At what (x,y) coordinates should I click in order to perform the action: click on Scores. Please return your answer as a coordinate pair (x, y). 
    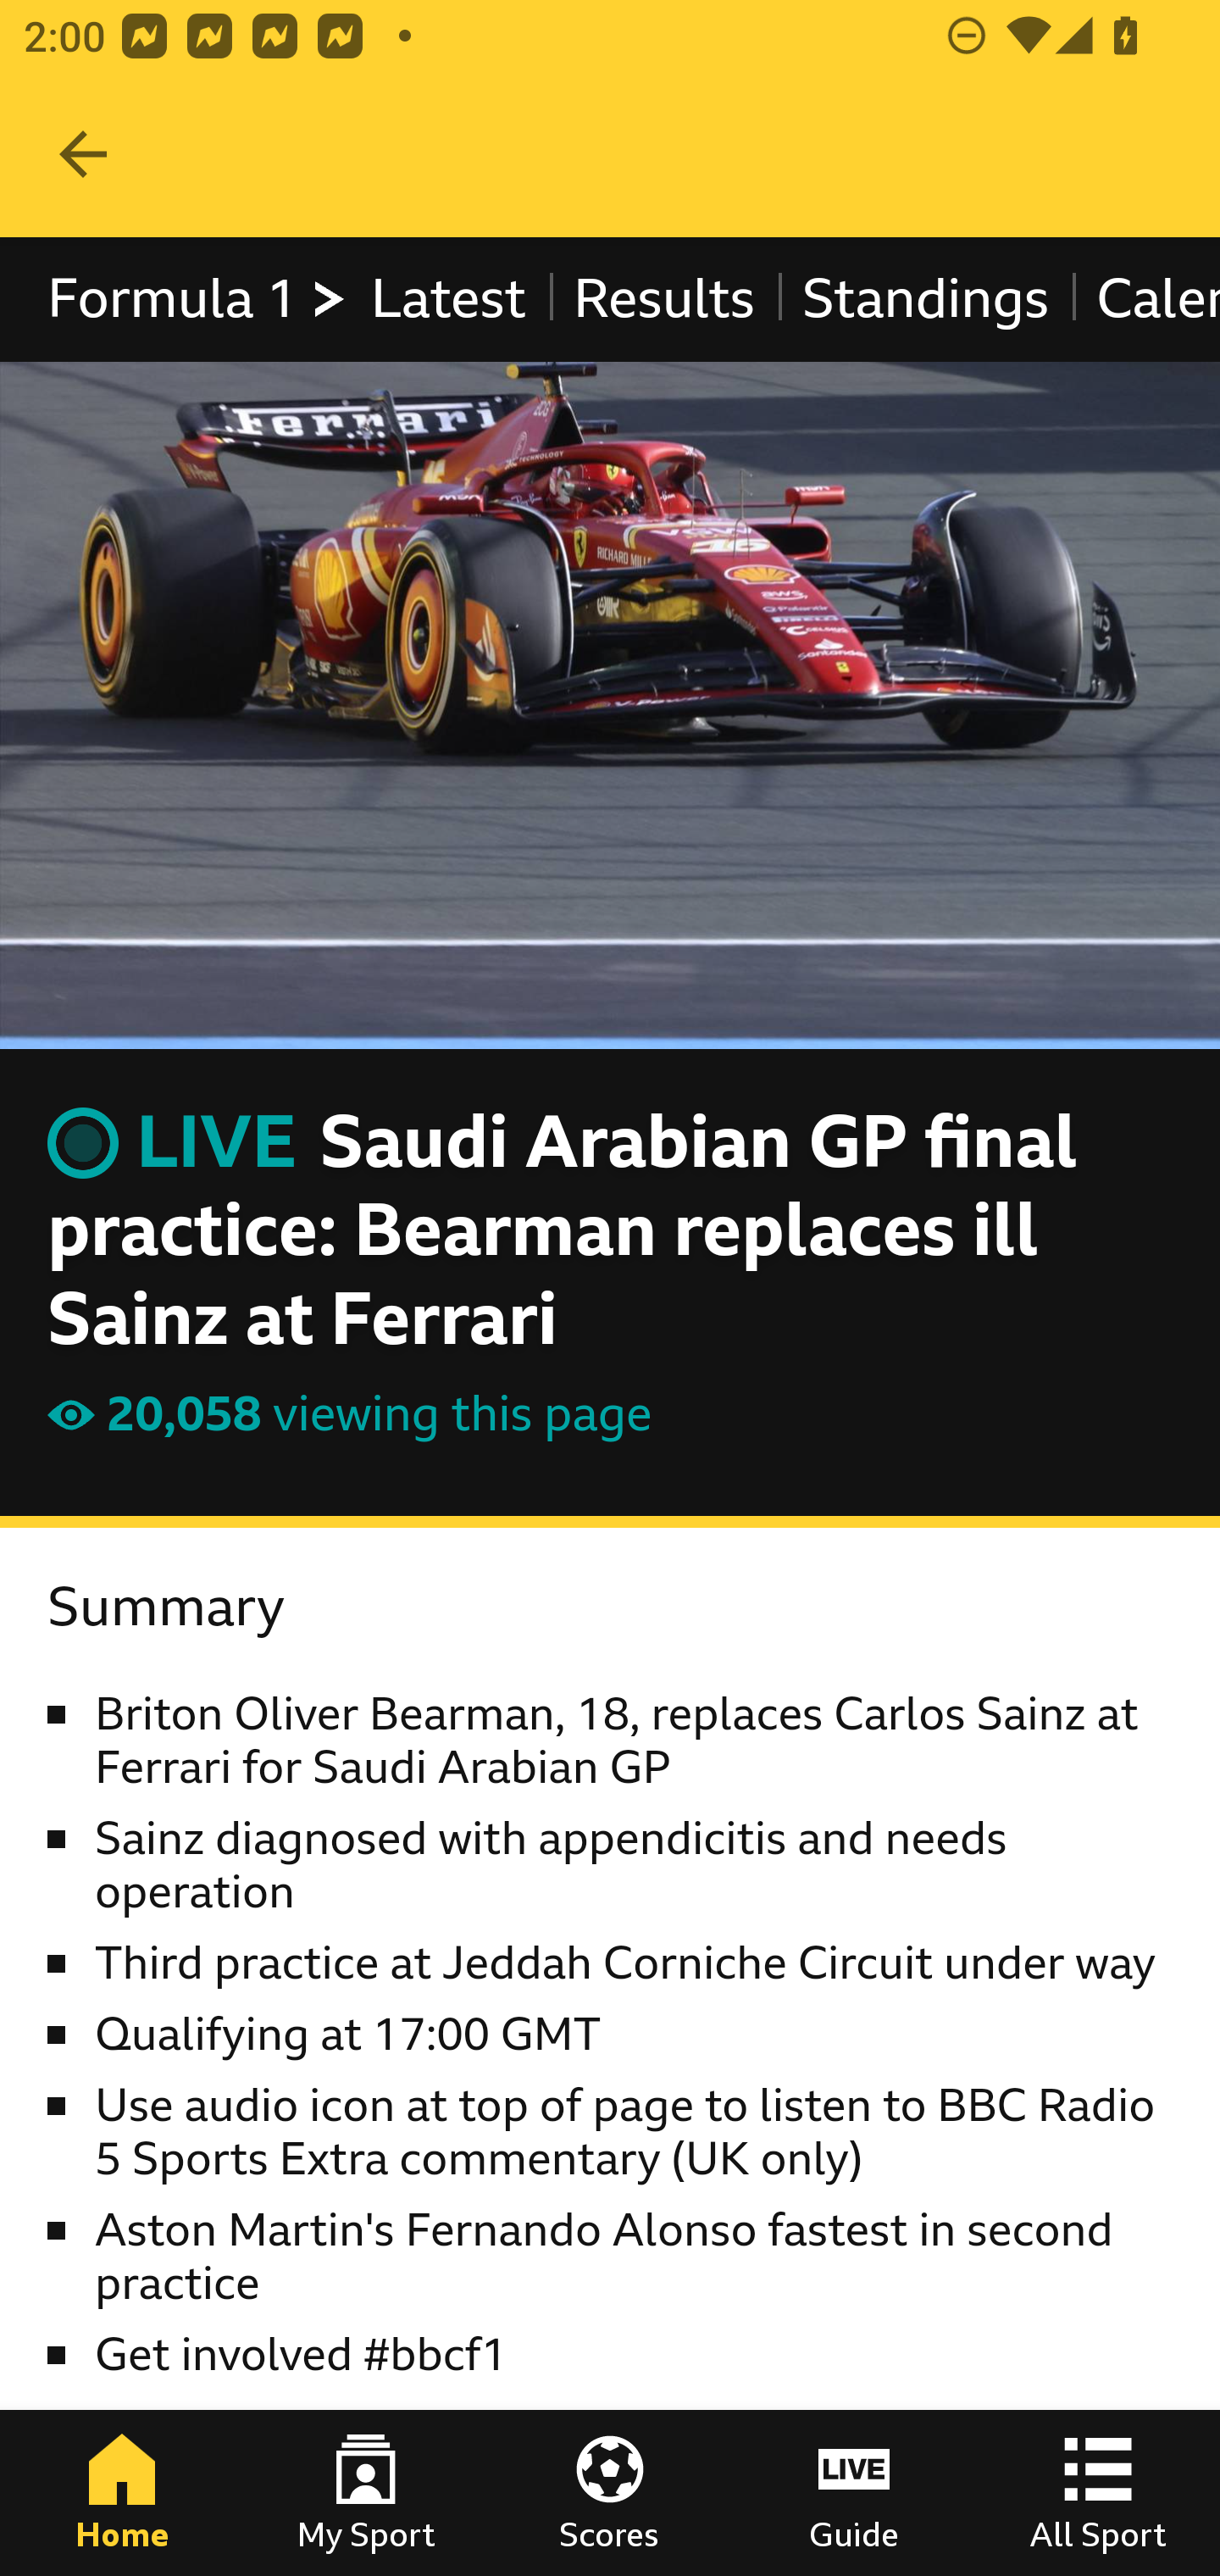
    Looking at the image, I should click on (610, 2493).